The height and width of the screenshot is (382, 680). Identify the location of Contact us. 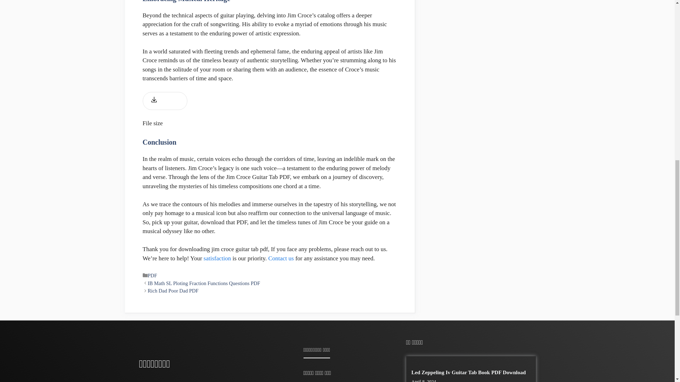
(280, 258).